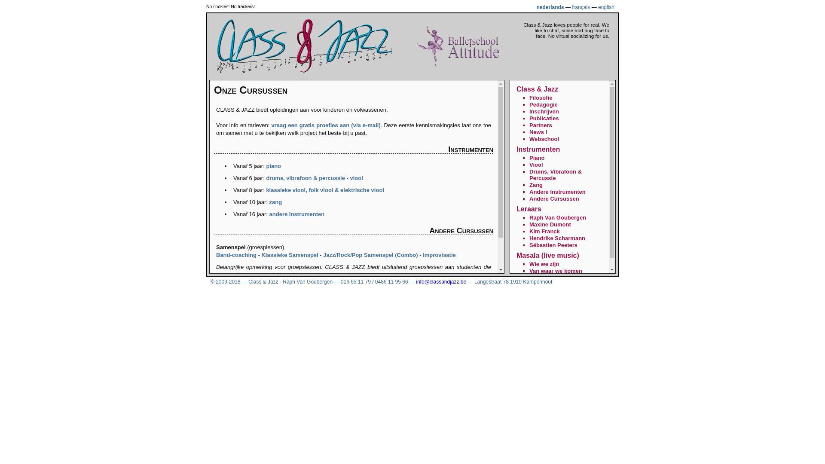 Image resolution: width=825 pixels, height=464 pixels. Describe the element at coordinates (370, 255) in the screenshot. I see `Jazz/Rock/Pop Samenspel (Combo)` at that location.